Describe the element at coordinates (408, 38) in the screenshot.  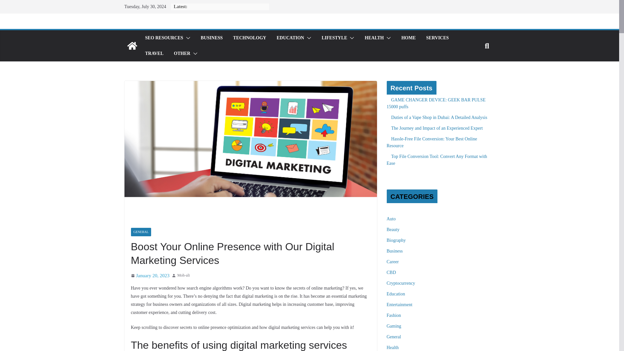
I see `HOME` at that location.